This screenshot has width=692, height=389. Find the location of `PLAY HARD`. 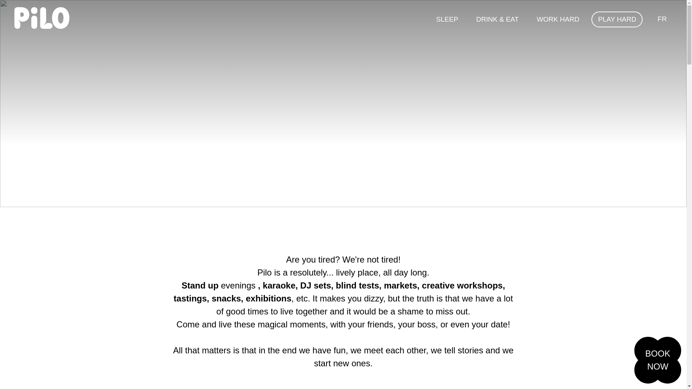

PLAY HARD is located at coordinates (657, 360).